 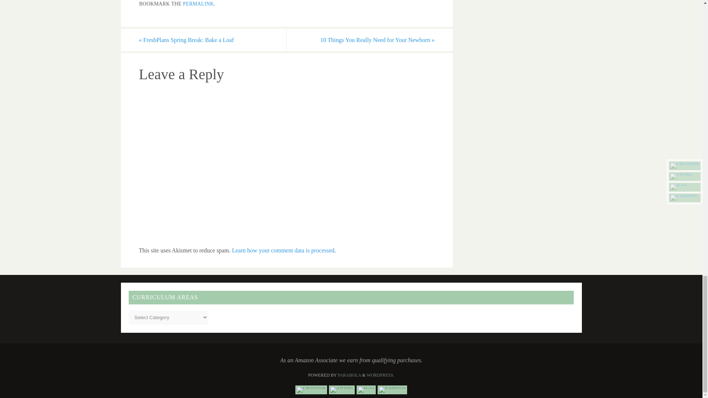 What do you see at coordinates (349, 375) in the screenshot?
I see `Parabola Theme by Cryout Creations` at bounding box center [349, 375].